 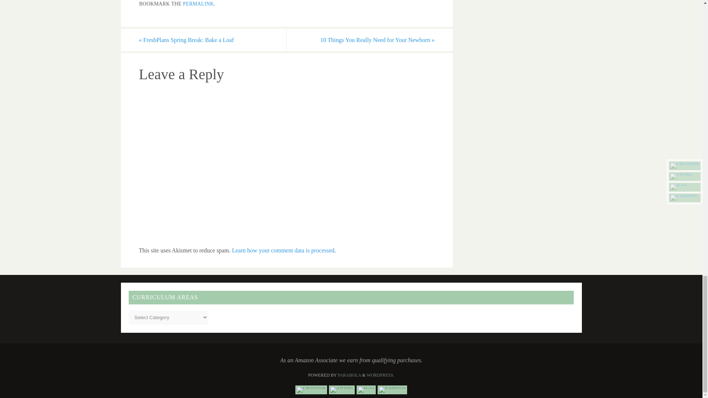 What do you see at coordinates (349, 375) in the screenshot?
I see `Parabola Theme by Cryout Creations` at bounding box center [349, 375].